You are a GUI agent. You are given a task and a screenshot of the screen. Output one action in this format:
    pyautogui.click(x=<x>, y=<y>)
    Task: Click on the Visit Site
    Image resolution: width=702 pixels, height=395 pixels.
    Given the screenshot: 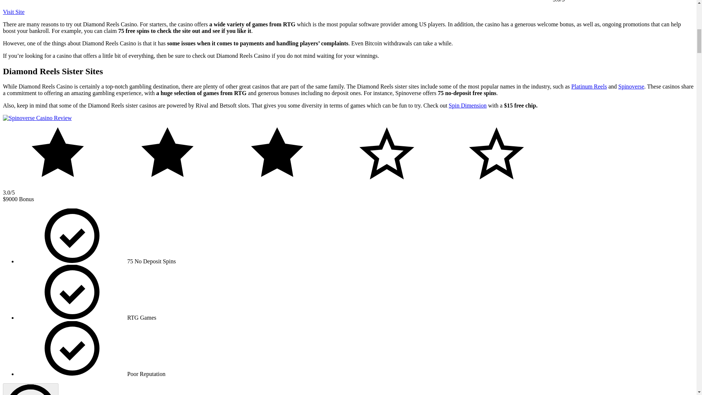 What is the action you would take?
    pyautogui.click(x=14, y=12)
    